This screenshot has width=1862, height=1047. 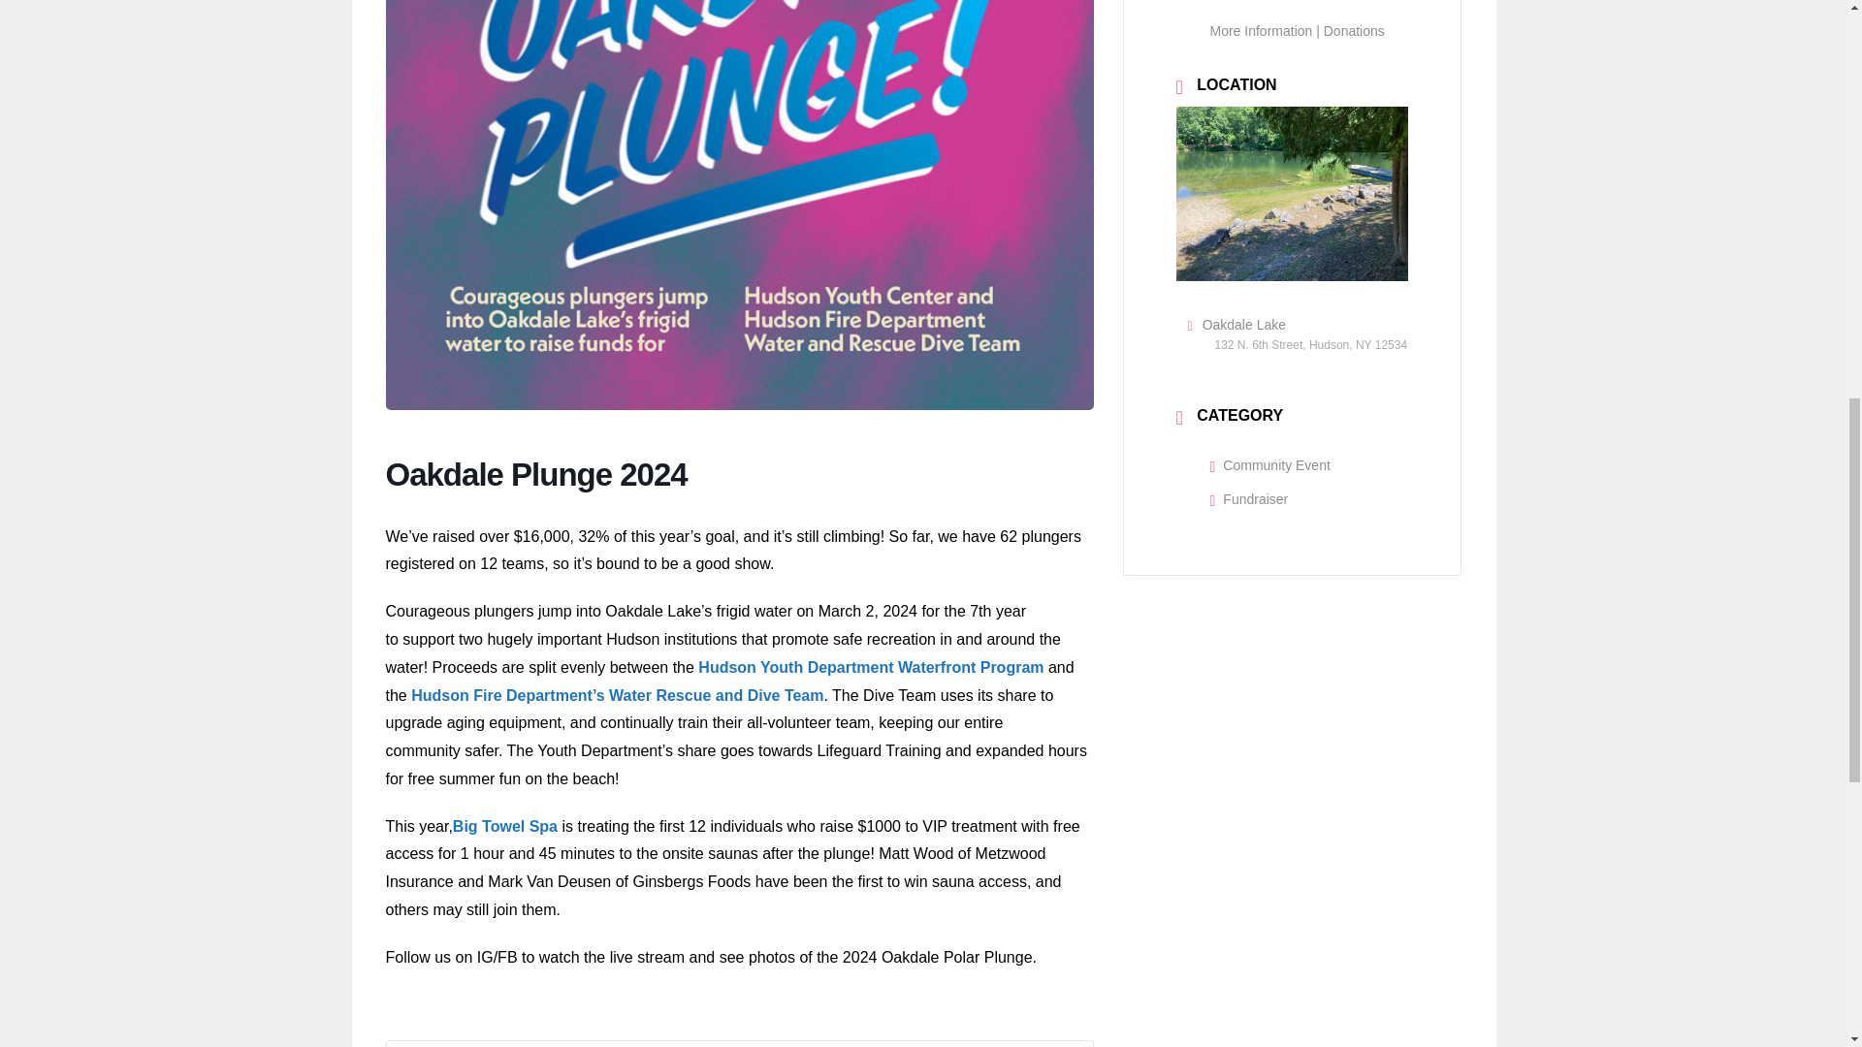 I want to click on Community Event, so click(x=1270, y=465).